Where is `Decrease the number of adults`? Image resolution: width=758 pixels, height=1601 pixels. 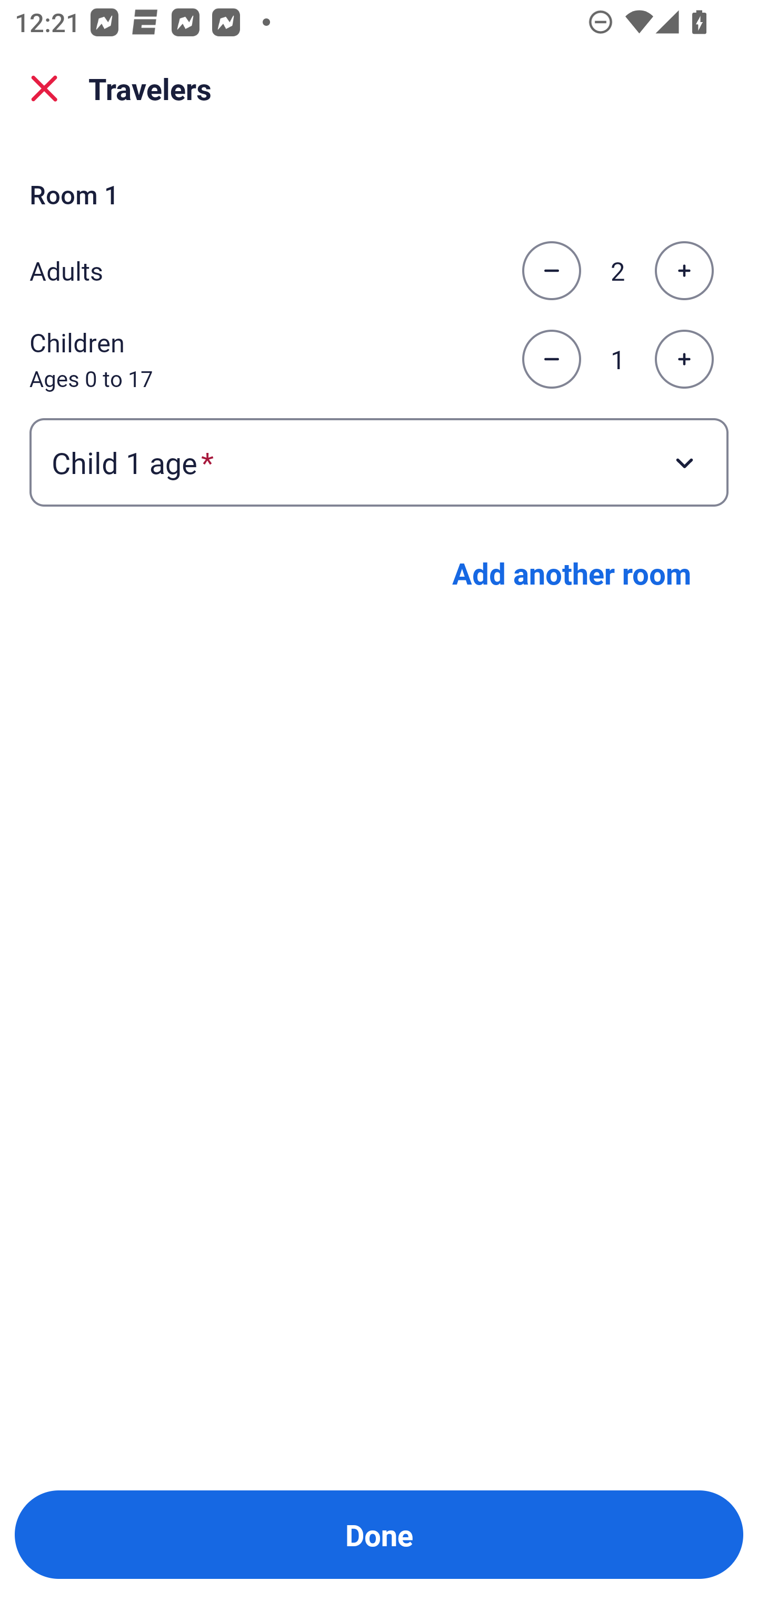
Decrease the number of adults is located at coordinates (551, 270).